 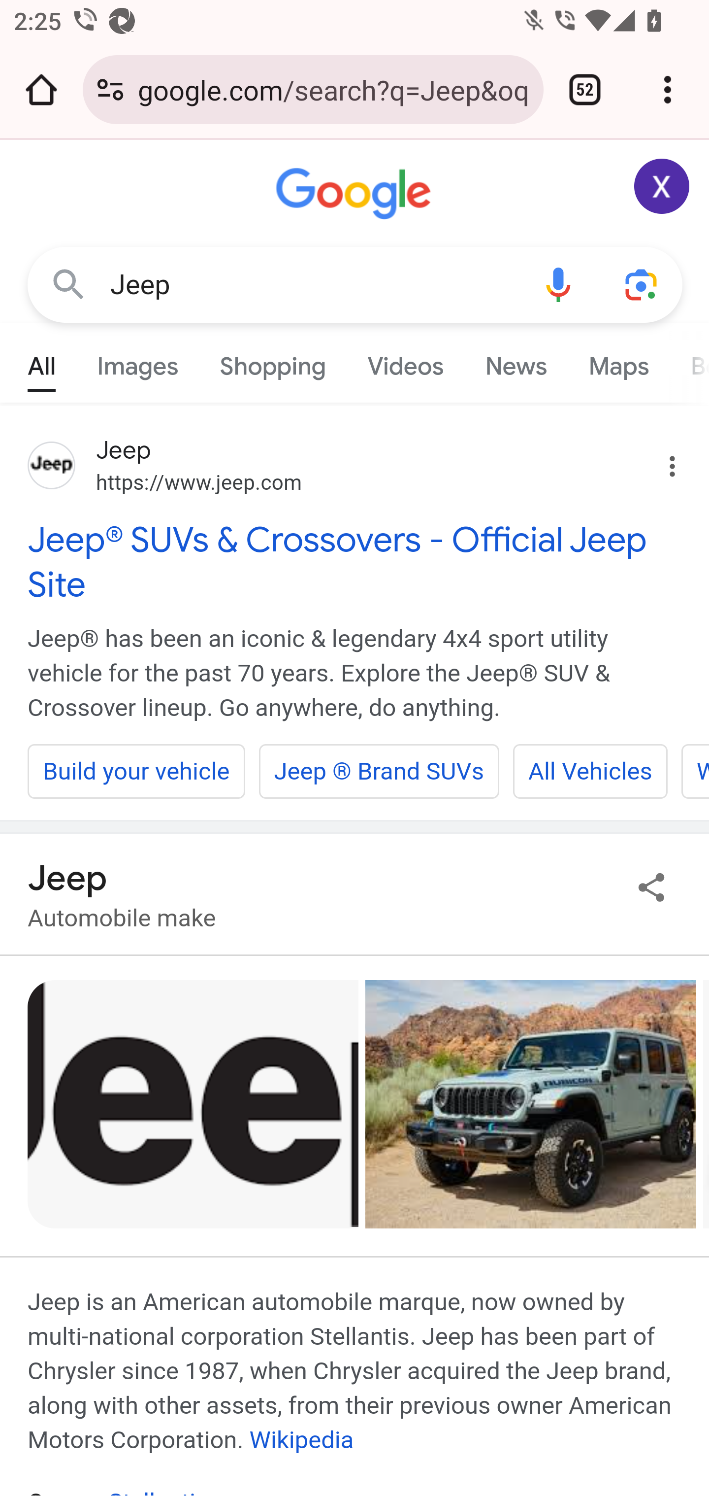 I want to click on Google Account: Xiaoran (zxrappiumtest@gmail.com), so click(x=662, y=186).